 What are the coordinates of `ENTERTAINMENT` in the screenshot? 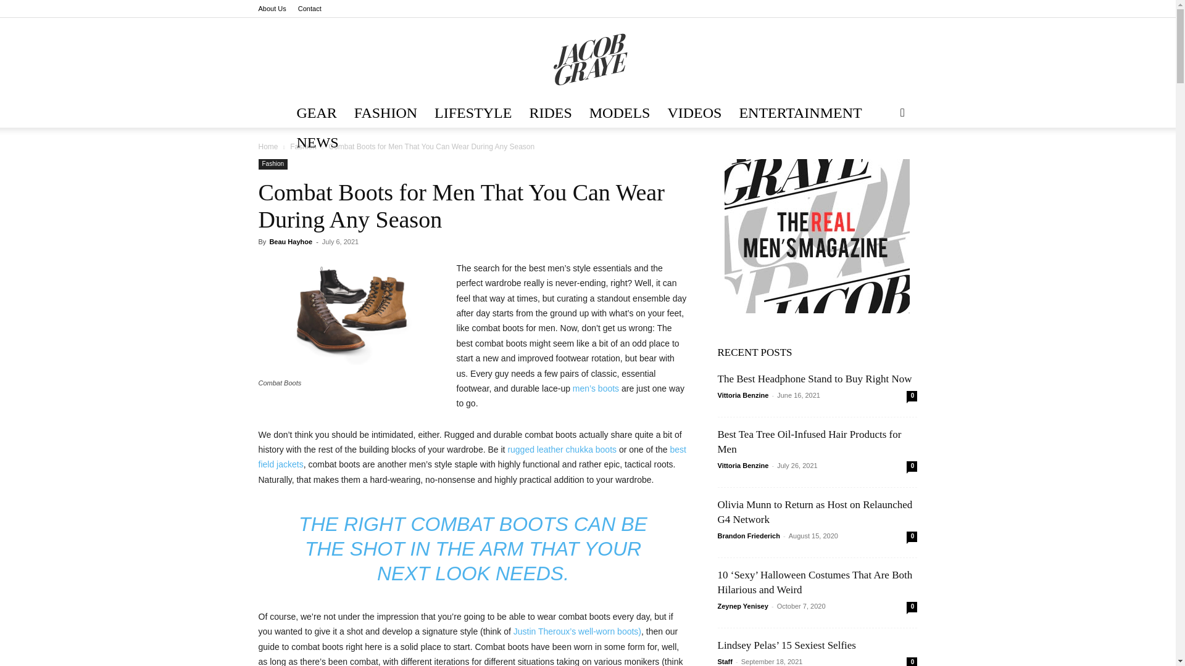 It's located at (800, 112).